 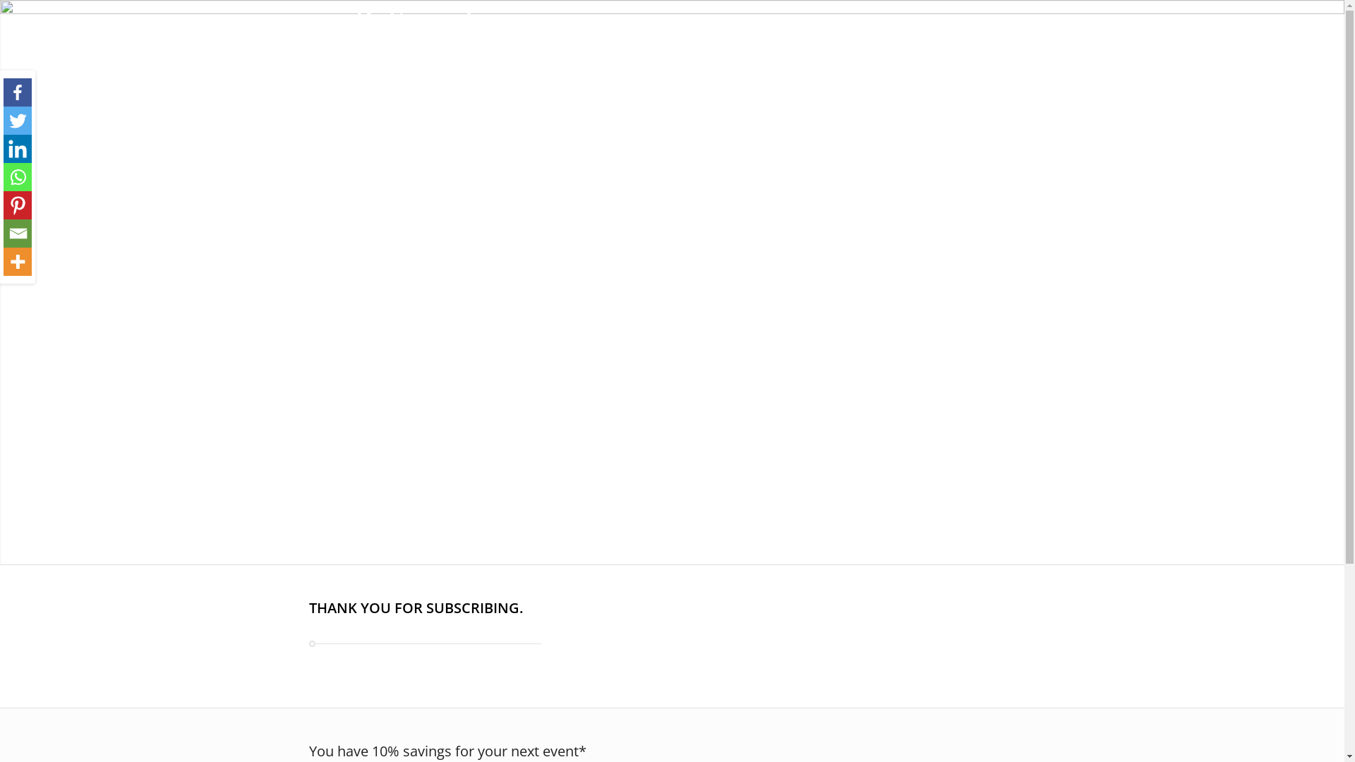 I want to click on Pinterest, so click(x=16, y=205).